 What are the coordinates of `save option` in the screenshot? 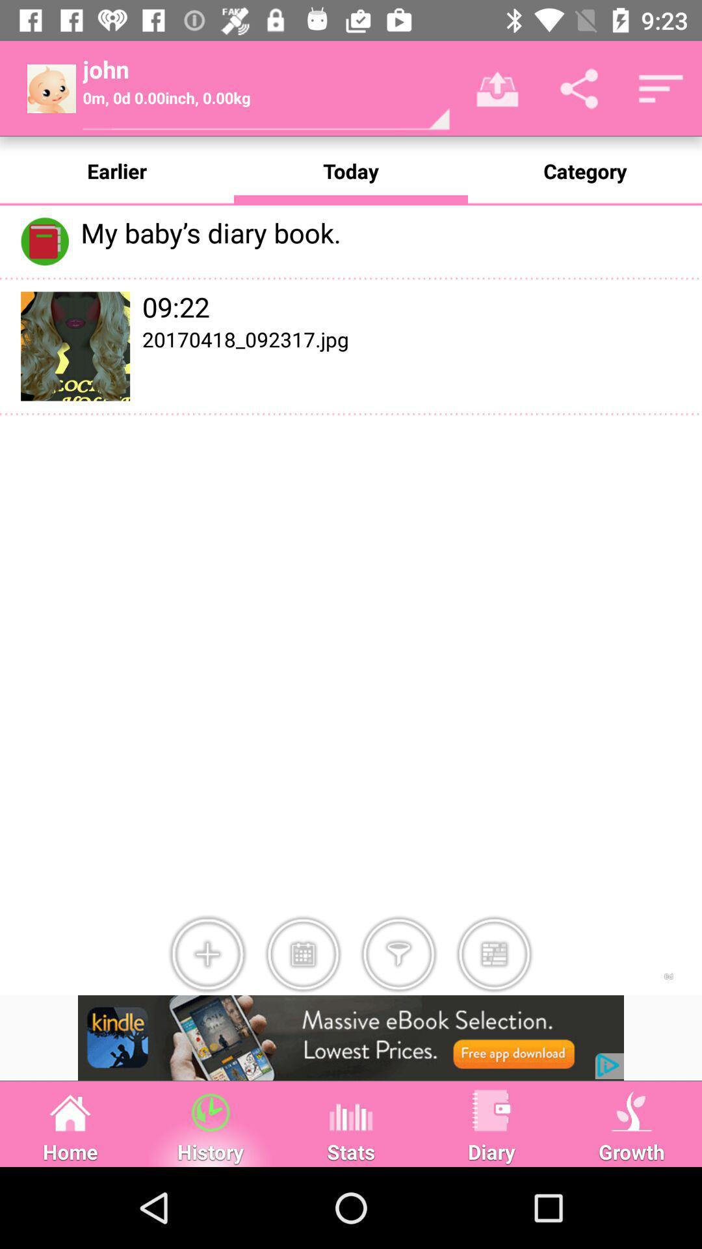 It's located at (303, 954).